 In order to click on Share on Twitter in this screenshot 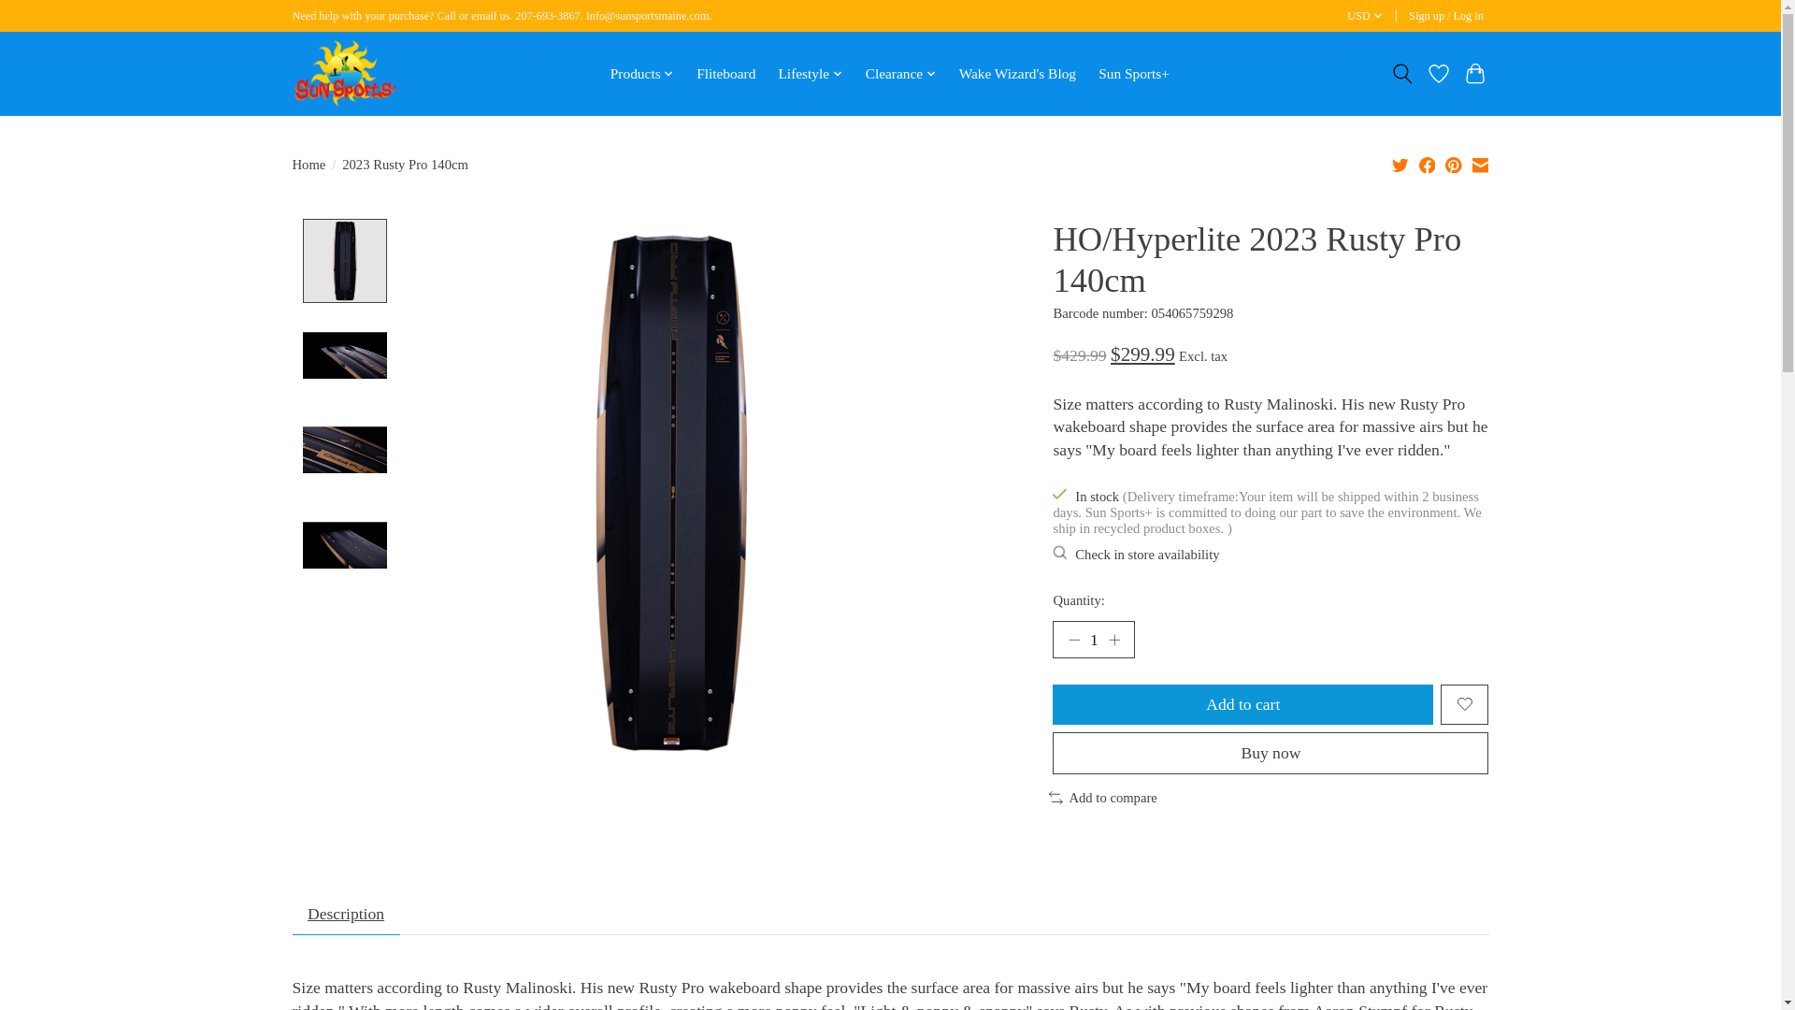, I will do `click(1400, 165)`.